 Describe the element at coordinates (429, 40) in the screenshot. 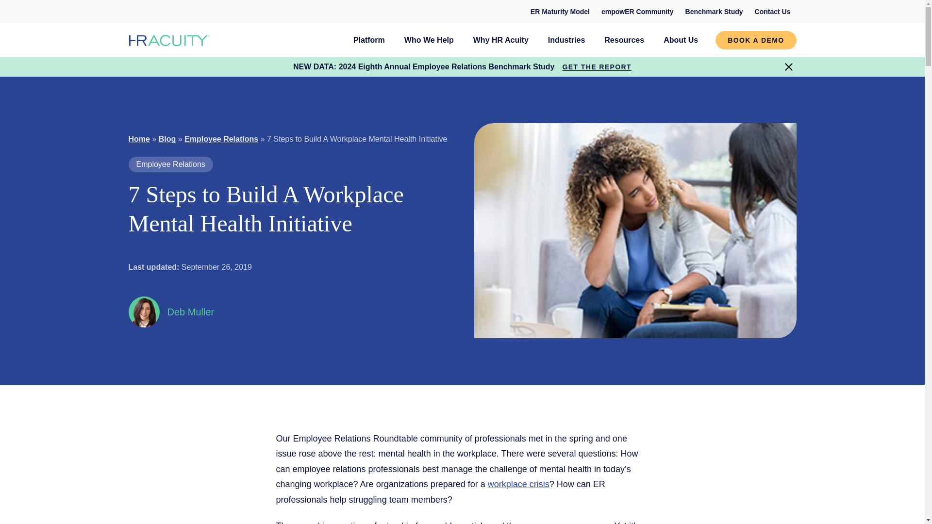

I see `Who We Help` at that location.